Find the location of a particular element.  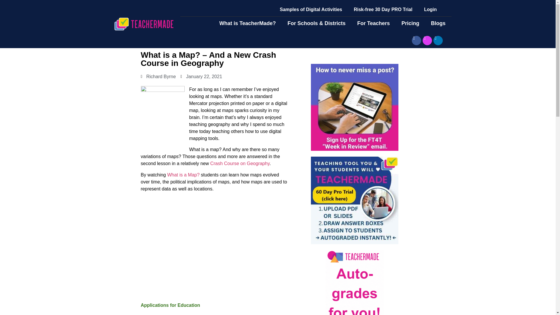

What is TeacherMade? is located at coordinates (247, 23).